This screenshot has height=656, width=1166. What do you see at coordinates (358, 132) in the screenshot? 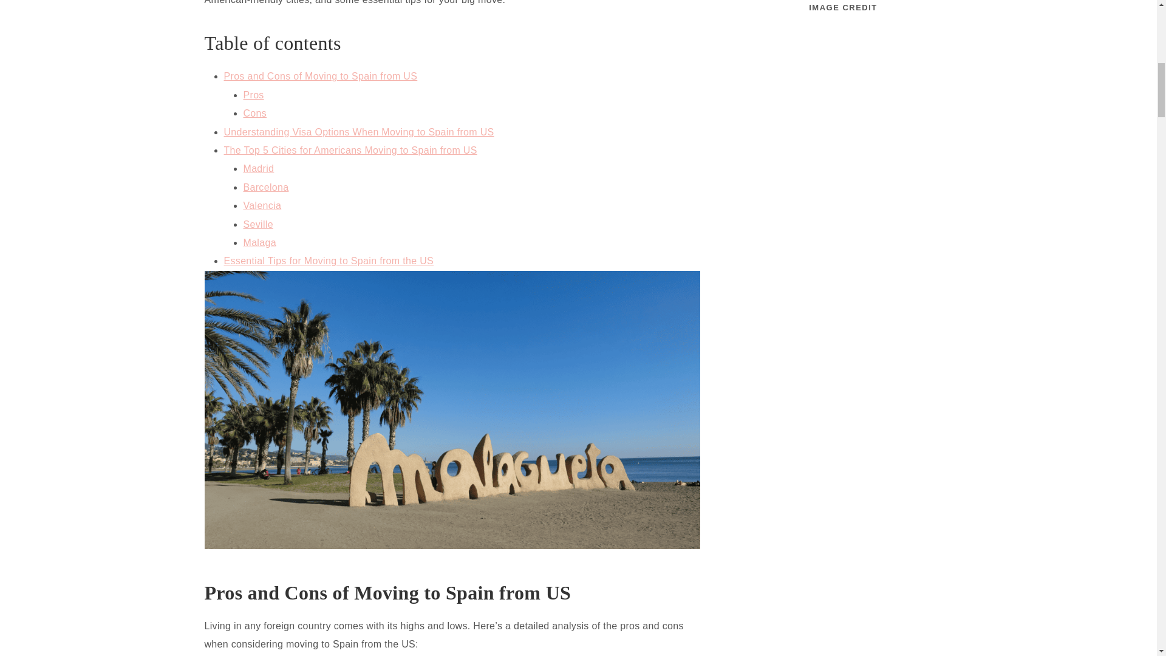
I see `Understanding Visa Options When Moving to Spain from US` at bounding box center [358, 132].